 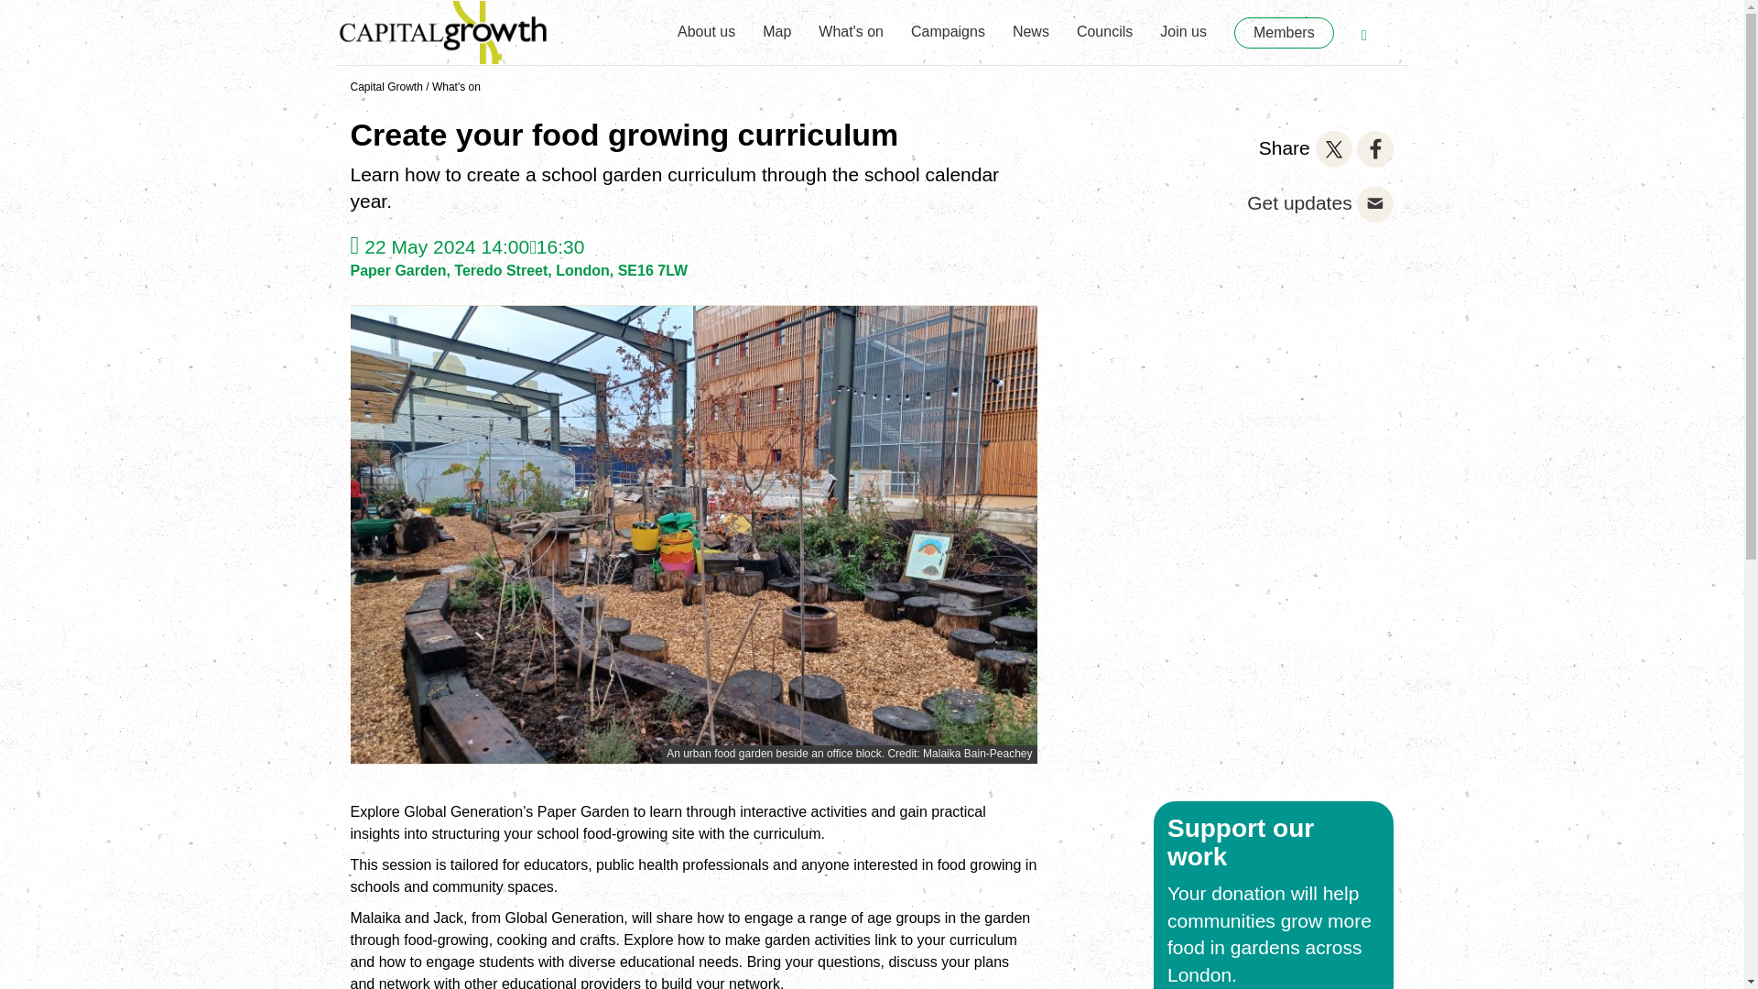 I want to click on What's on, so click(x=456, y=86).